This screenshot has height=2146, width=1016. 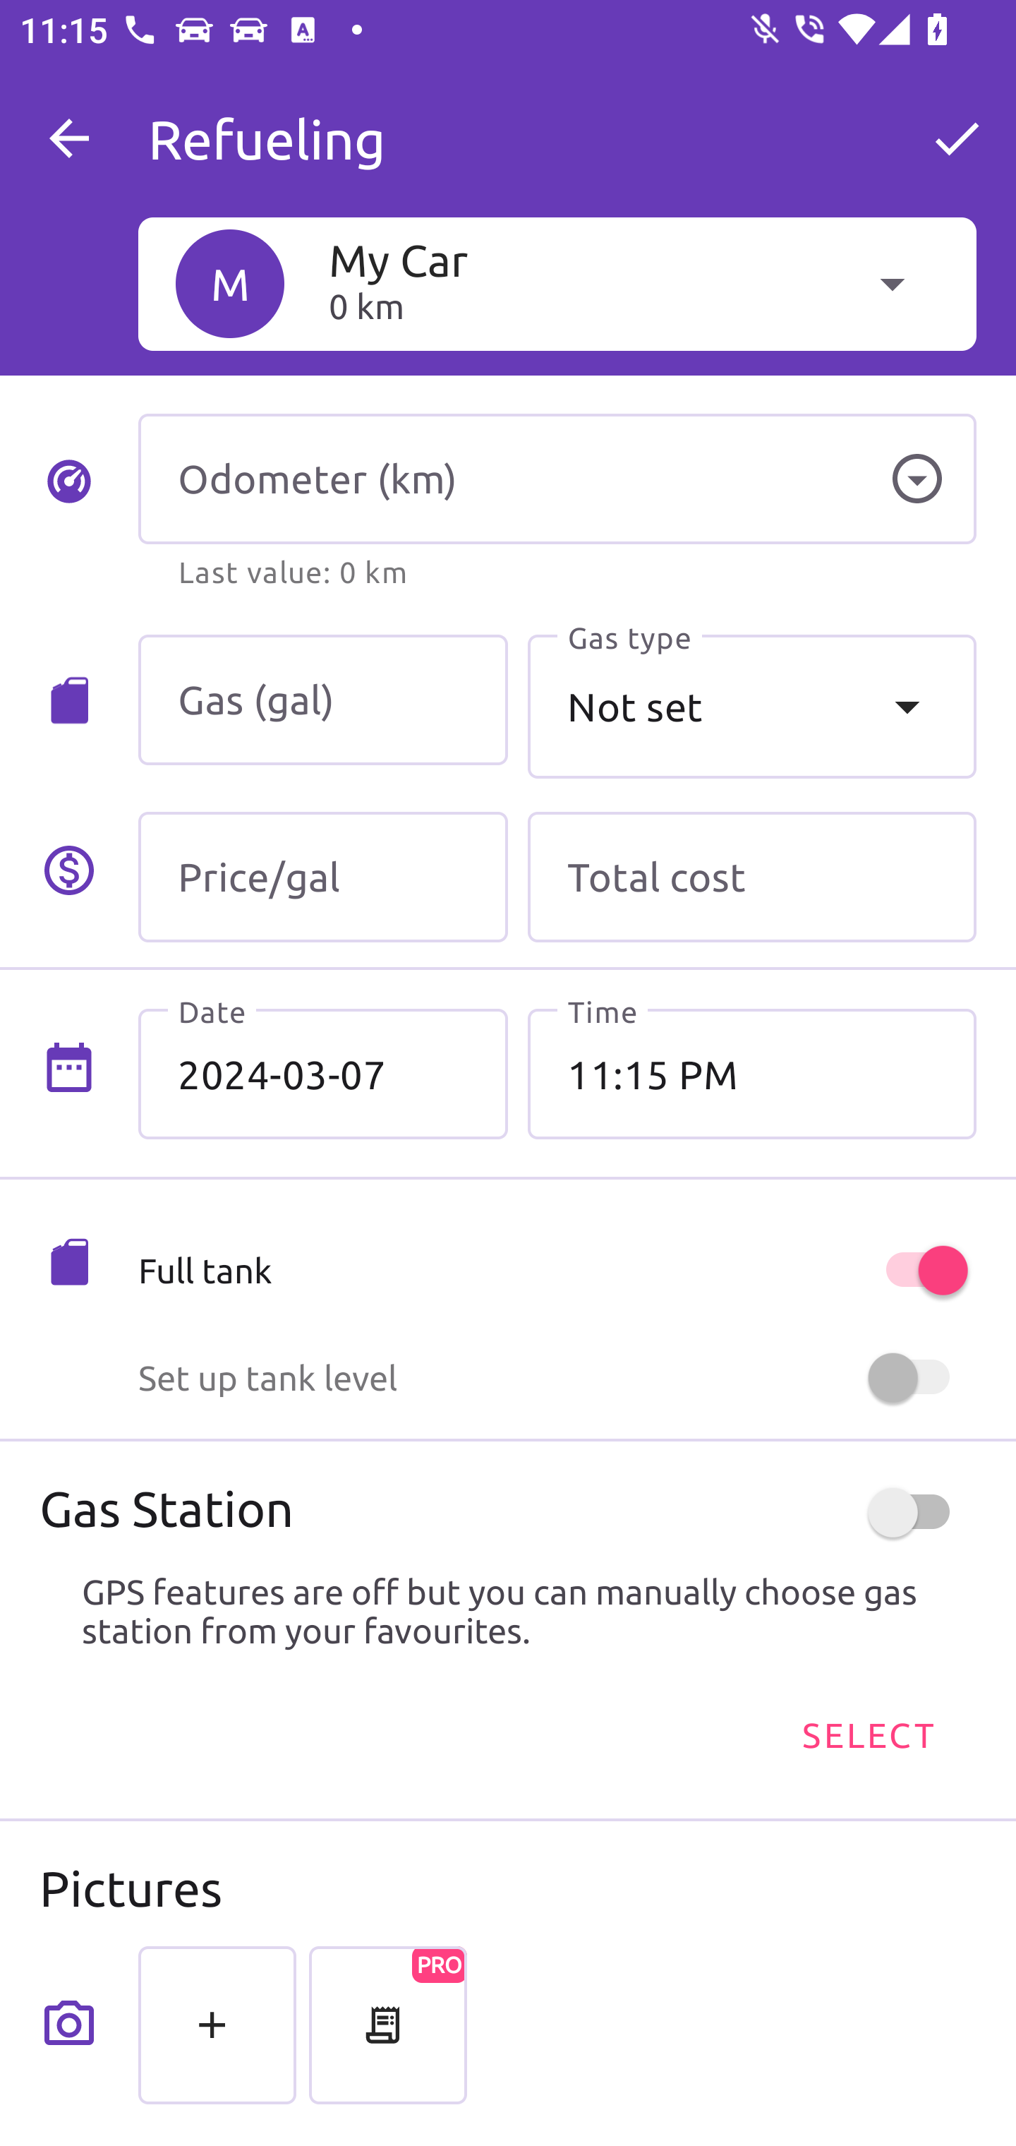 I want to click on SELECT, so click(x=867, y=1735).